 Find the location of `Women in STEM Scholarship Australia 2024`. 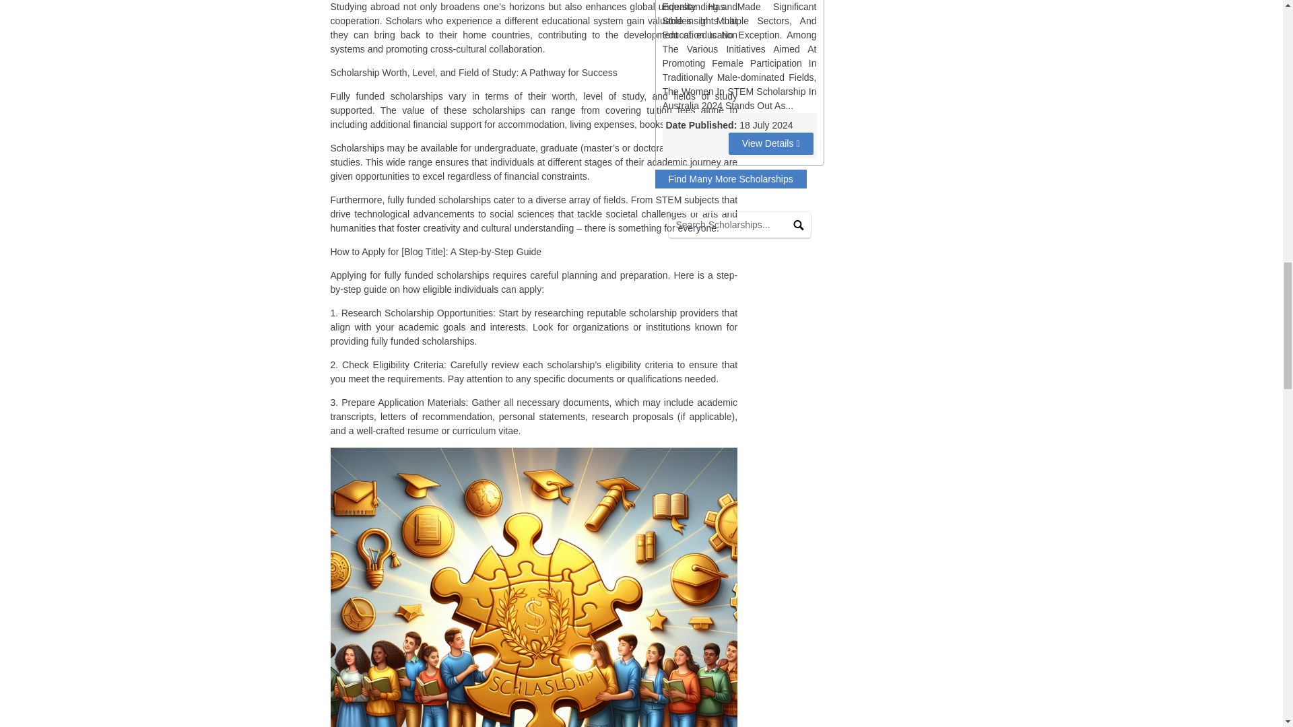

Women in STEM Scholarship Australia 2024 is located at coordinates (770, 143).